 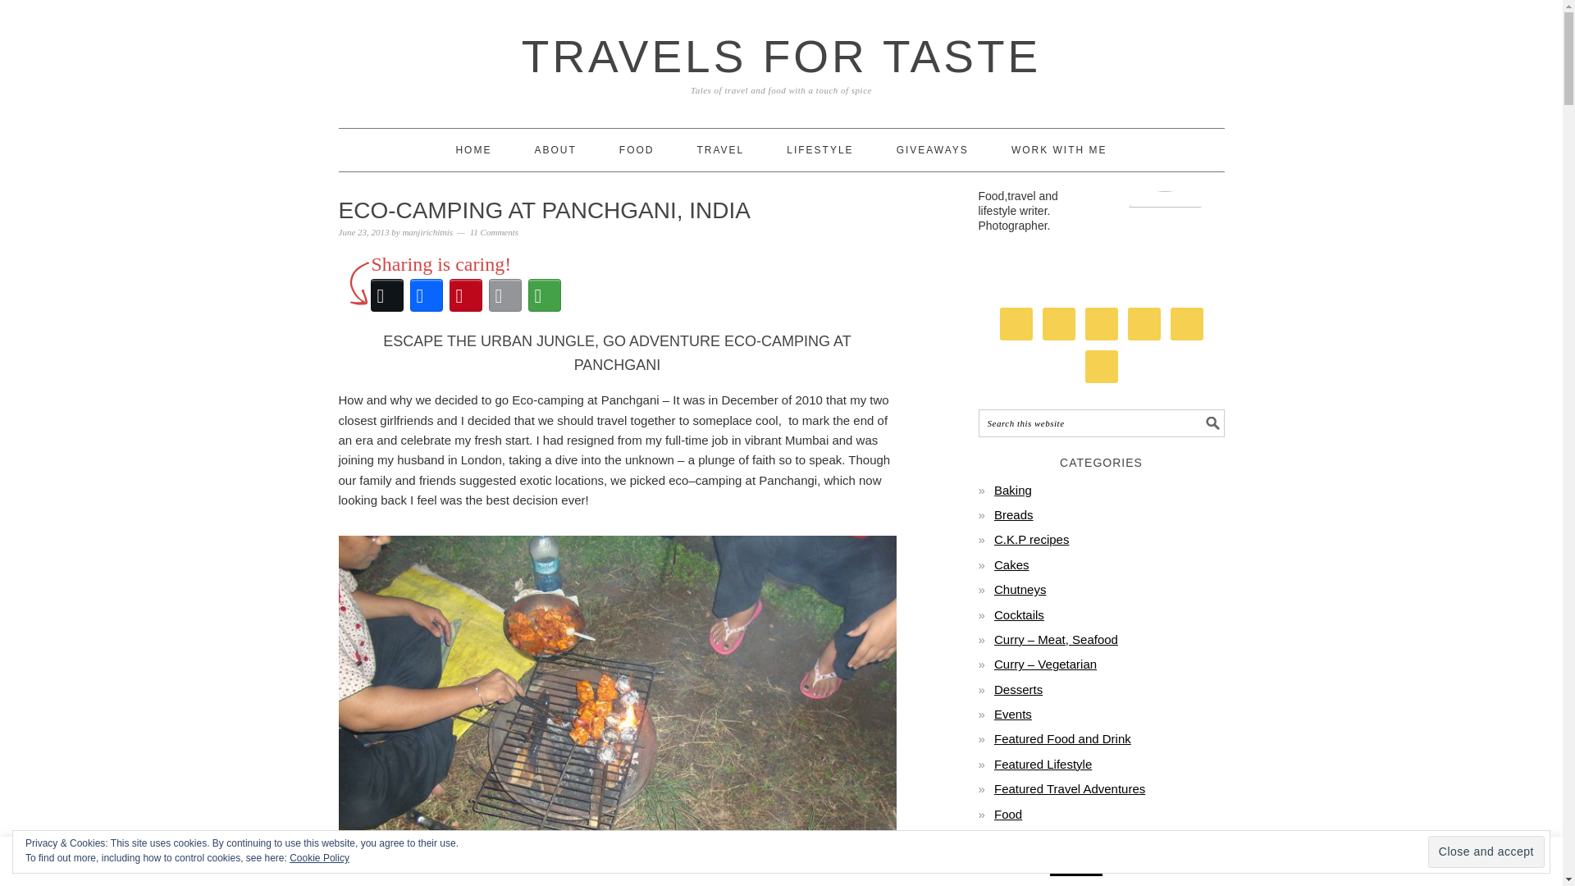 What do you see at coordinates (504, 295) in the screenshot?
I see `Email This` at bounding box center [504, 295].